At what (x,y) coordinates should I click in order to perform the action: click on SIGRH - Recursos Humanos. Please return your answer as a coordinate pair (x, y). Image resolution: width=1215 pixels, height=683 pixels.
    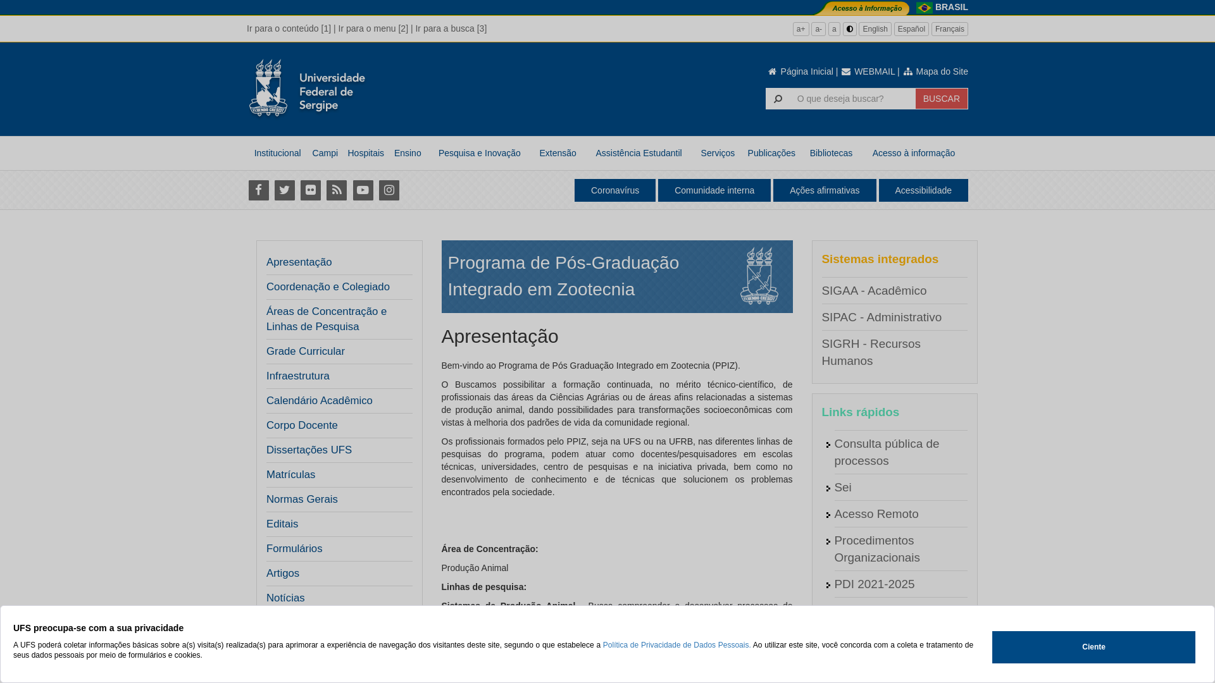
    Looking at the image, I should click on (871, 352).